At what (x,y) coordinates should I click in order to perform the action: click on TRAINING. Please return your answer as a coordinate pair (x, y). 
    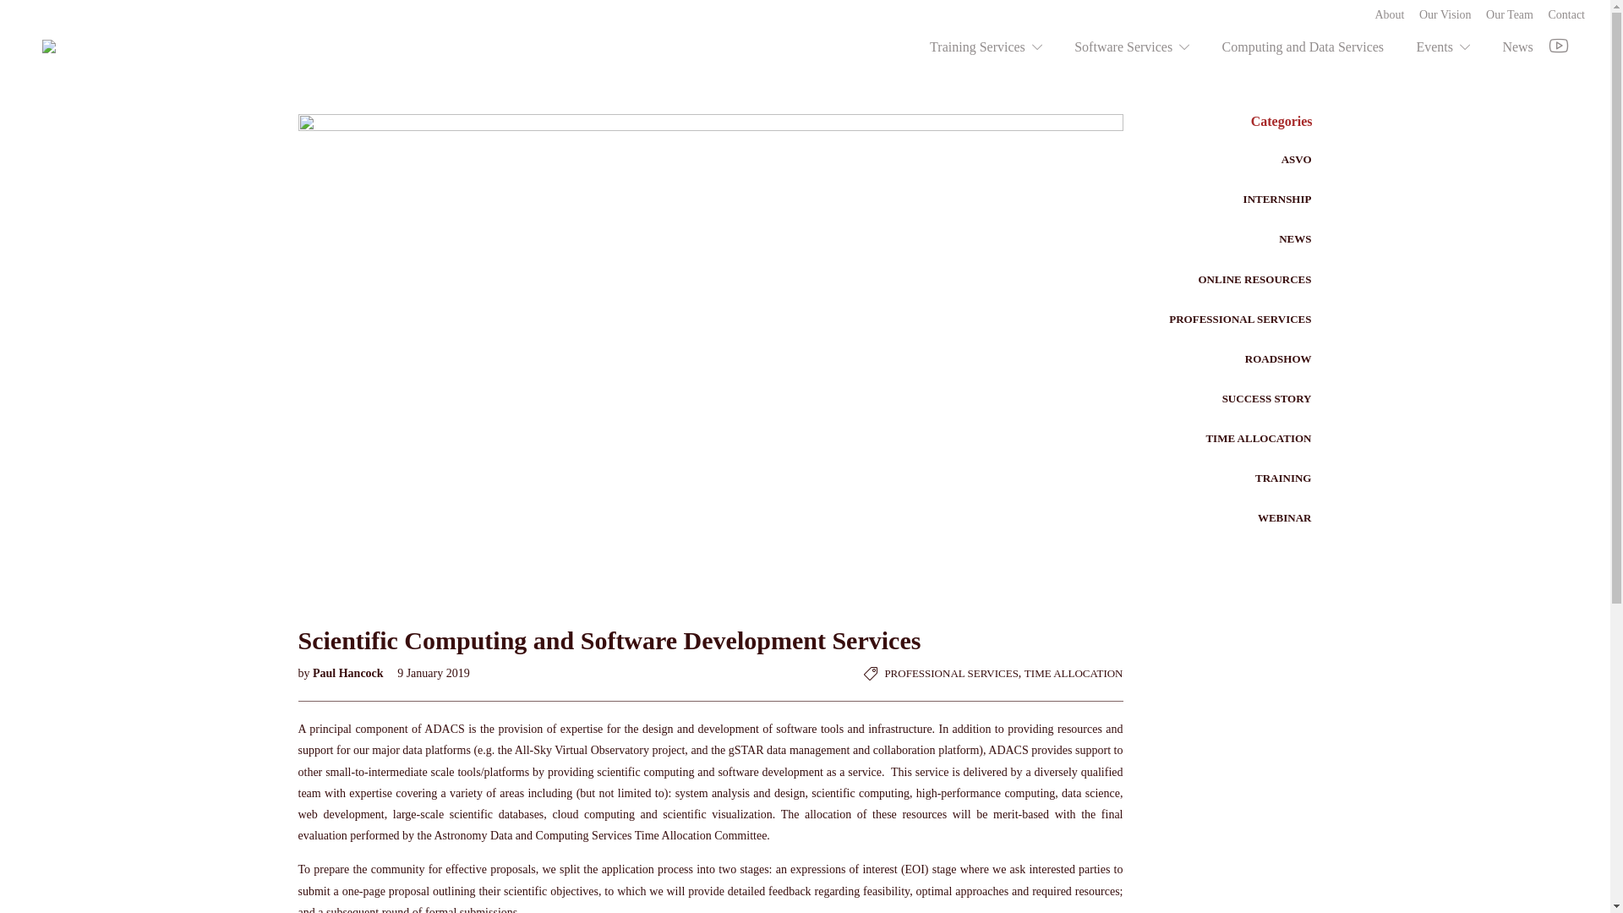
    Looking at the image, I should click on (1283, 478).